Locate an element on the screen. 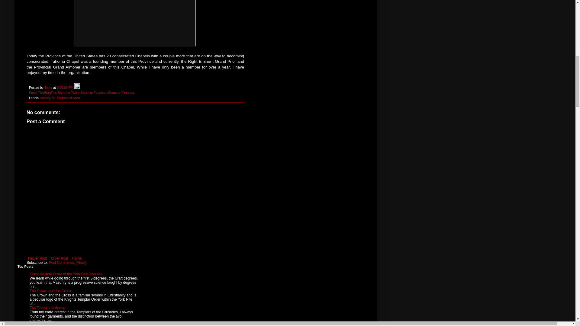 The image size is (580, 326). Barry is located at coordinates (49, 88).